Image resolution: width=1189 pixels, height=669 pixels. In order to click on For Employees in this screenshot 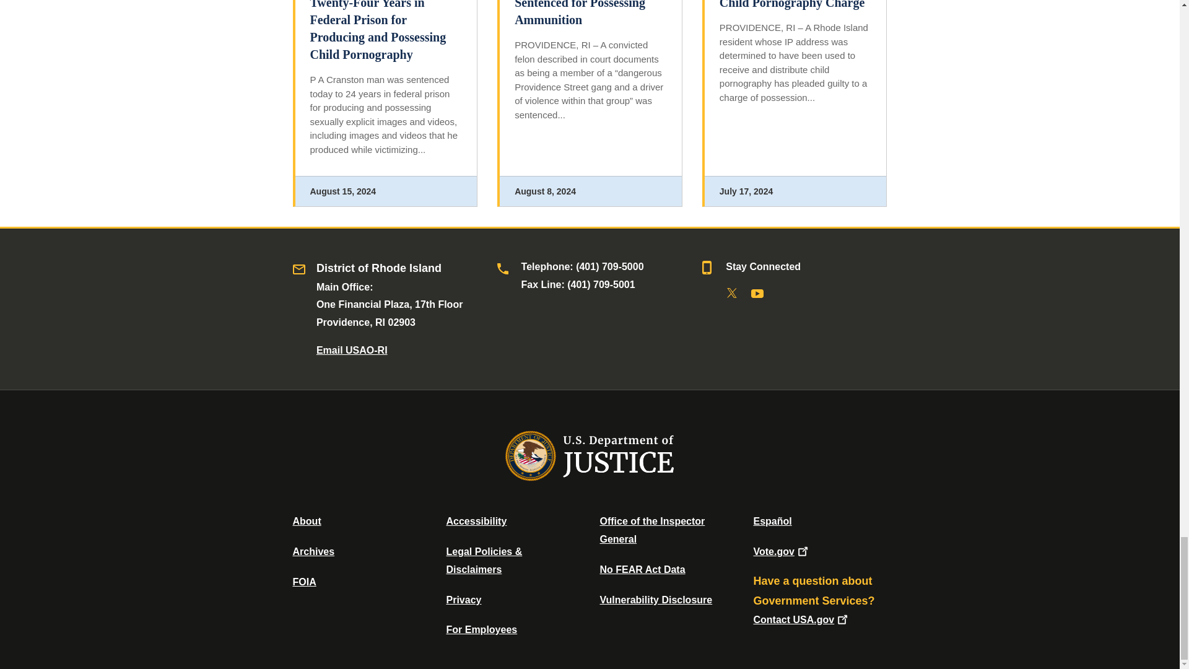, I will do `click(482, 629)`.